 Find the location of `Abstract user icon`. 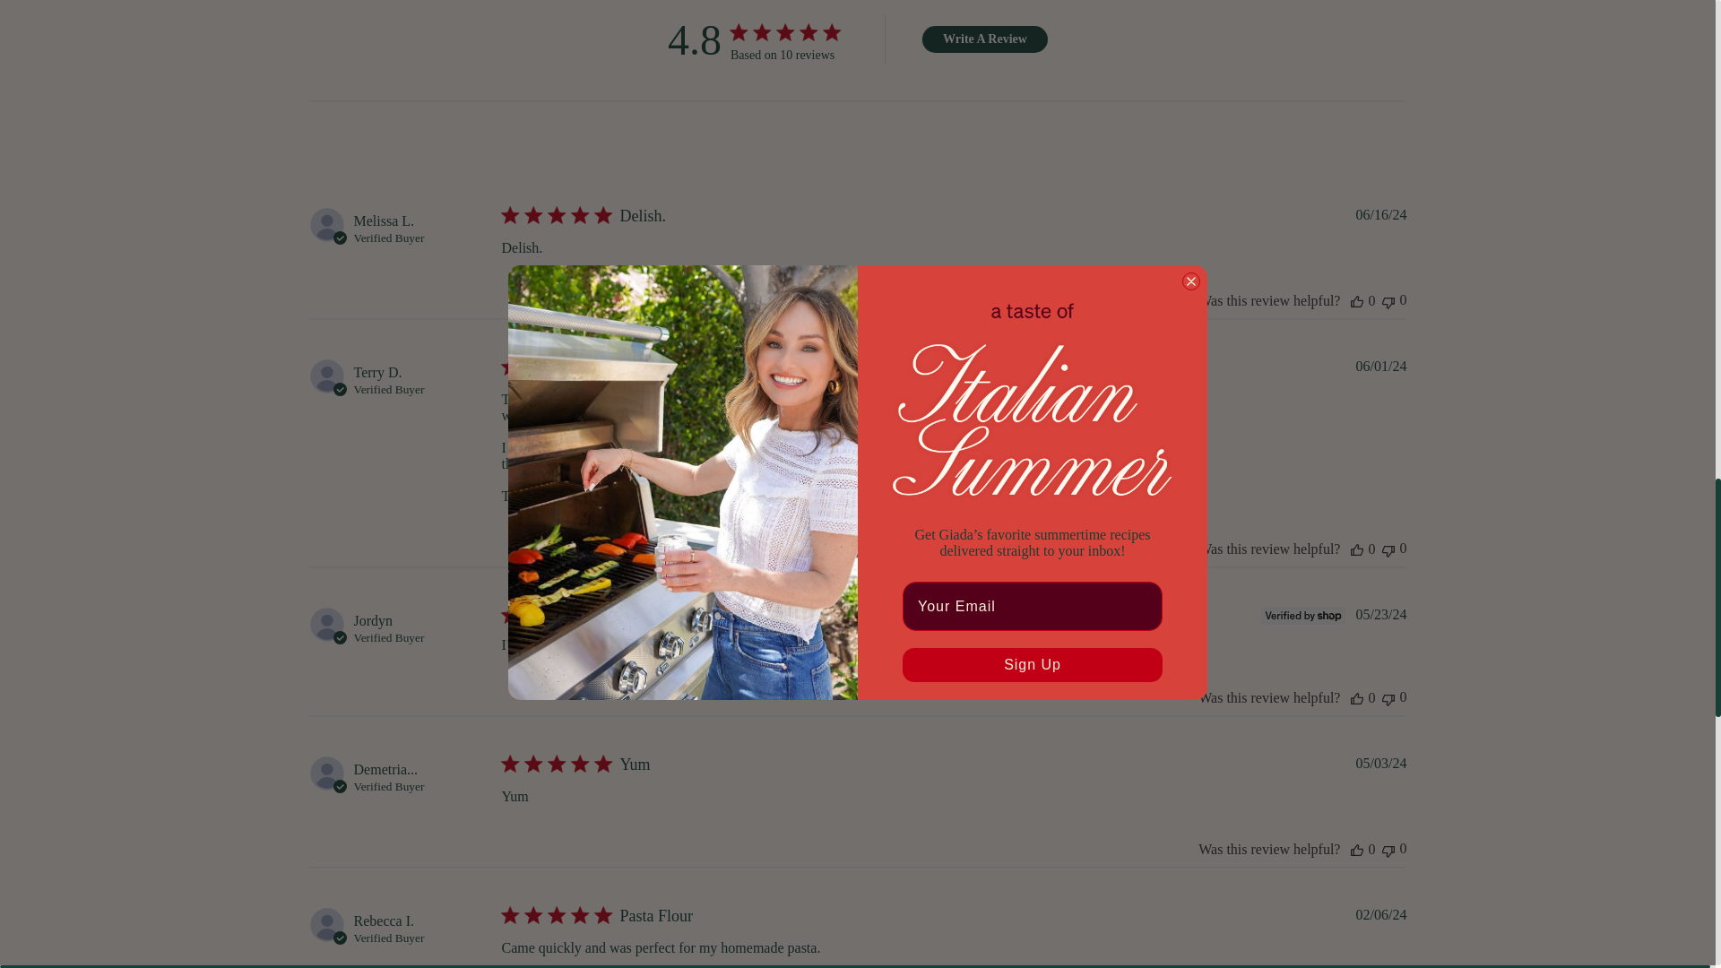

Abstract user icon is located at coordinates (327, 225).